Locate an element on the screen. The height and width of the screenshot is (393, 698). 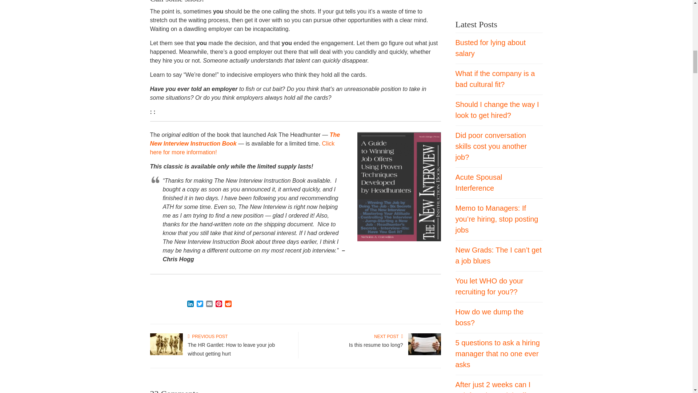
The HR Gantlet: How to leave your job without getting hurt is located at coordinates (166, 354).